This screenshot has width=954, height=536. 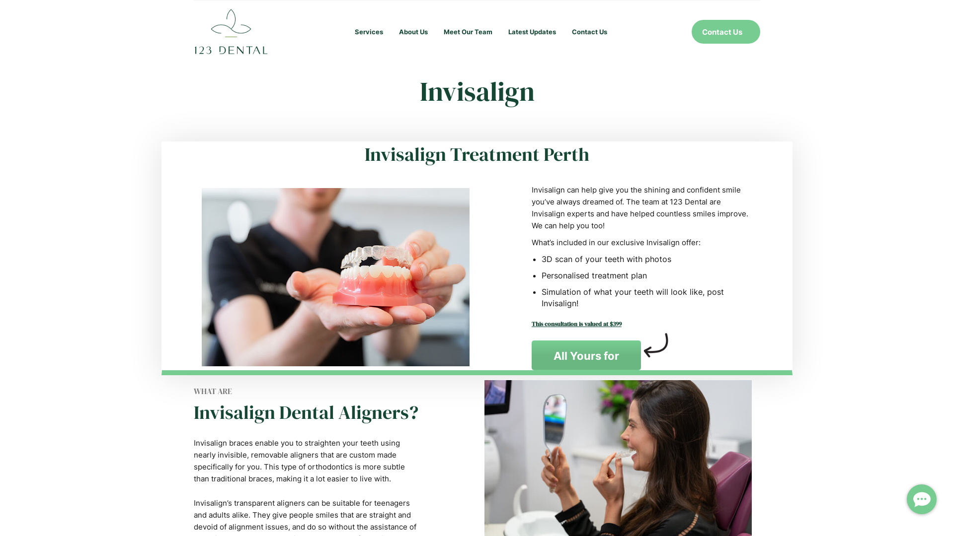 I want to click on About Us, so click(x=413, y=32).